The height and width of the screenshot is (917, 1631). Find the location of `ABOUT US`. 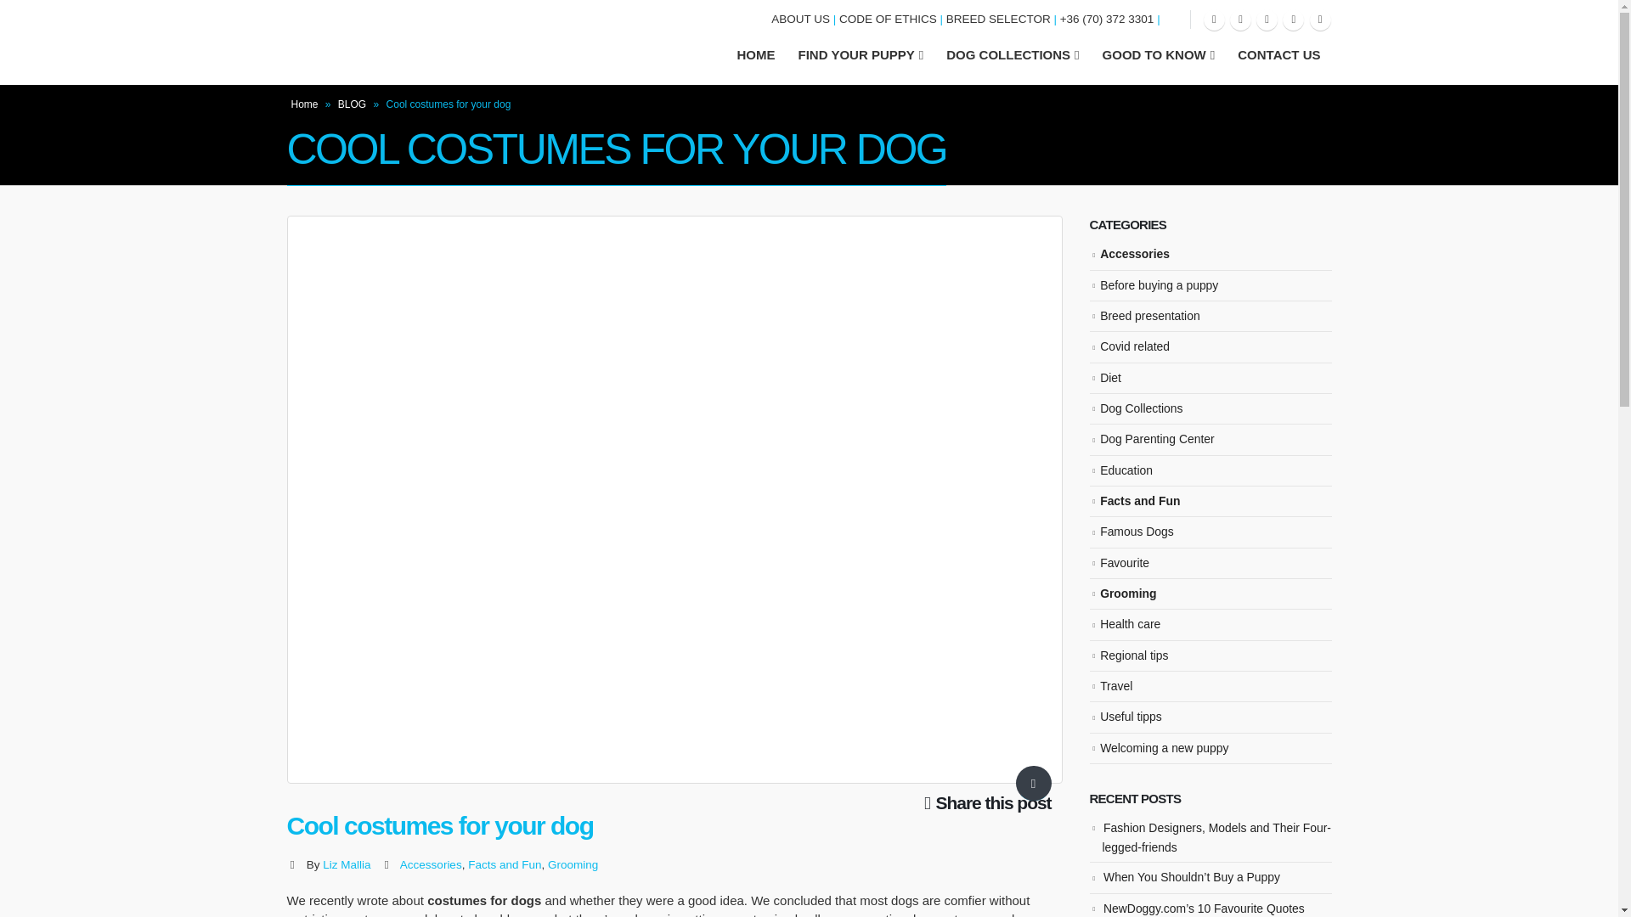

ABOUT US is located at coordinates (800, 19).